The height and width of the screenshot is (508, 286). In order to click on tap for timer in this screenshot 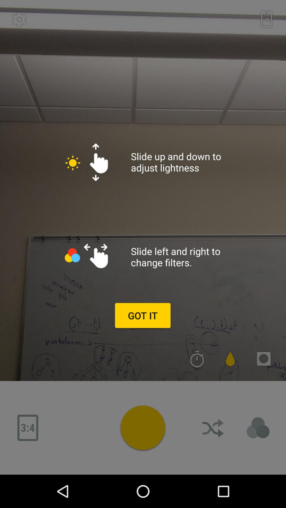, I will do `click(197, 359)`.